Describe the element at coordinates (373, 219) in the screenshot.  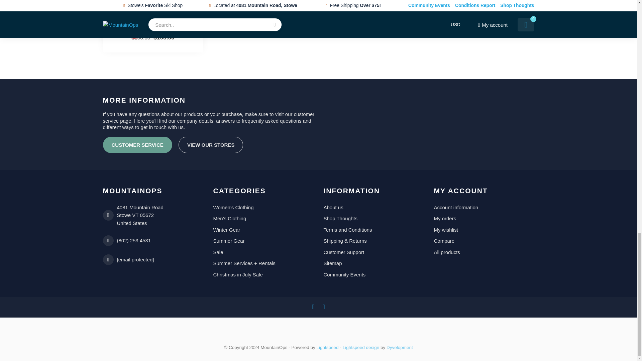
I see `Shop Thoughts ` at that location.